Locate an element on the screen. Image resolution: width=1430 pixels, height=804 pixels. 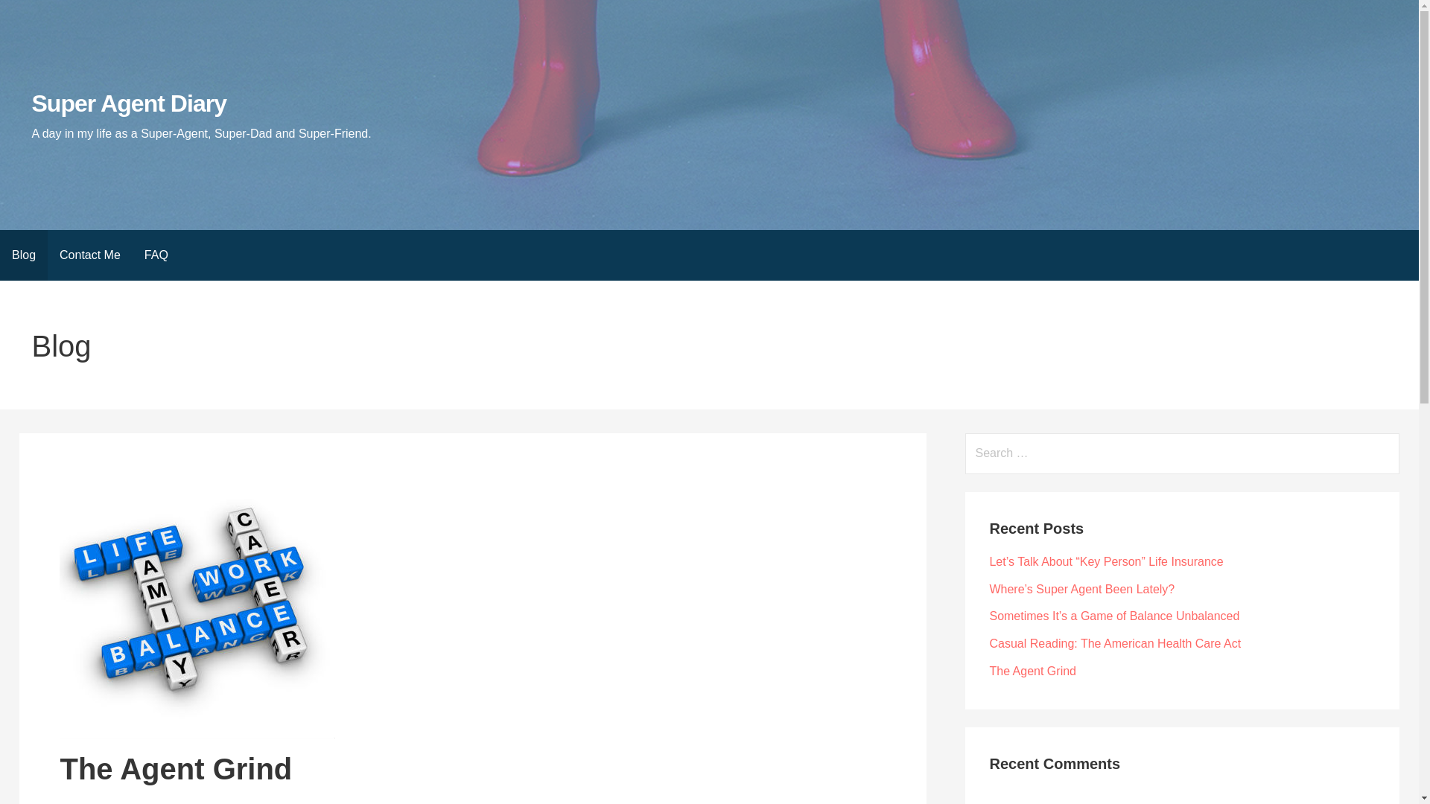
Contact Me is located at coordinates (89, 255).